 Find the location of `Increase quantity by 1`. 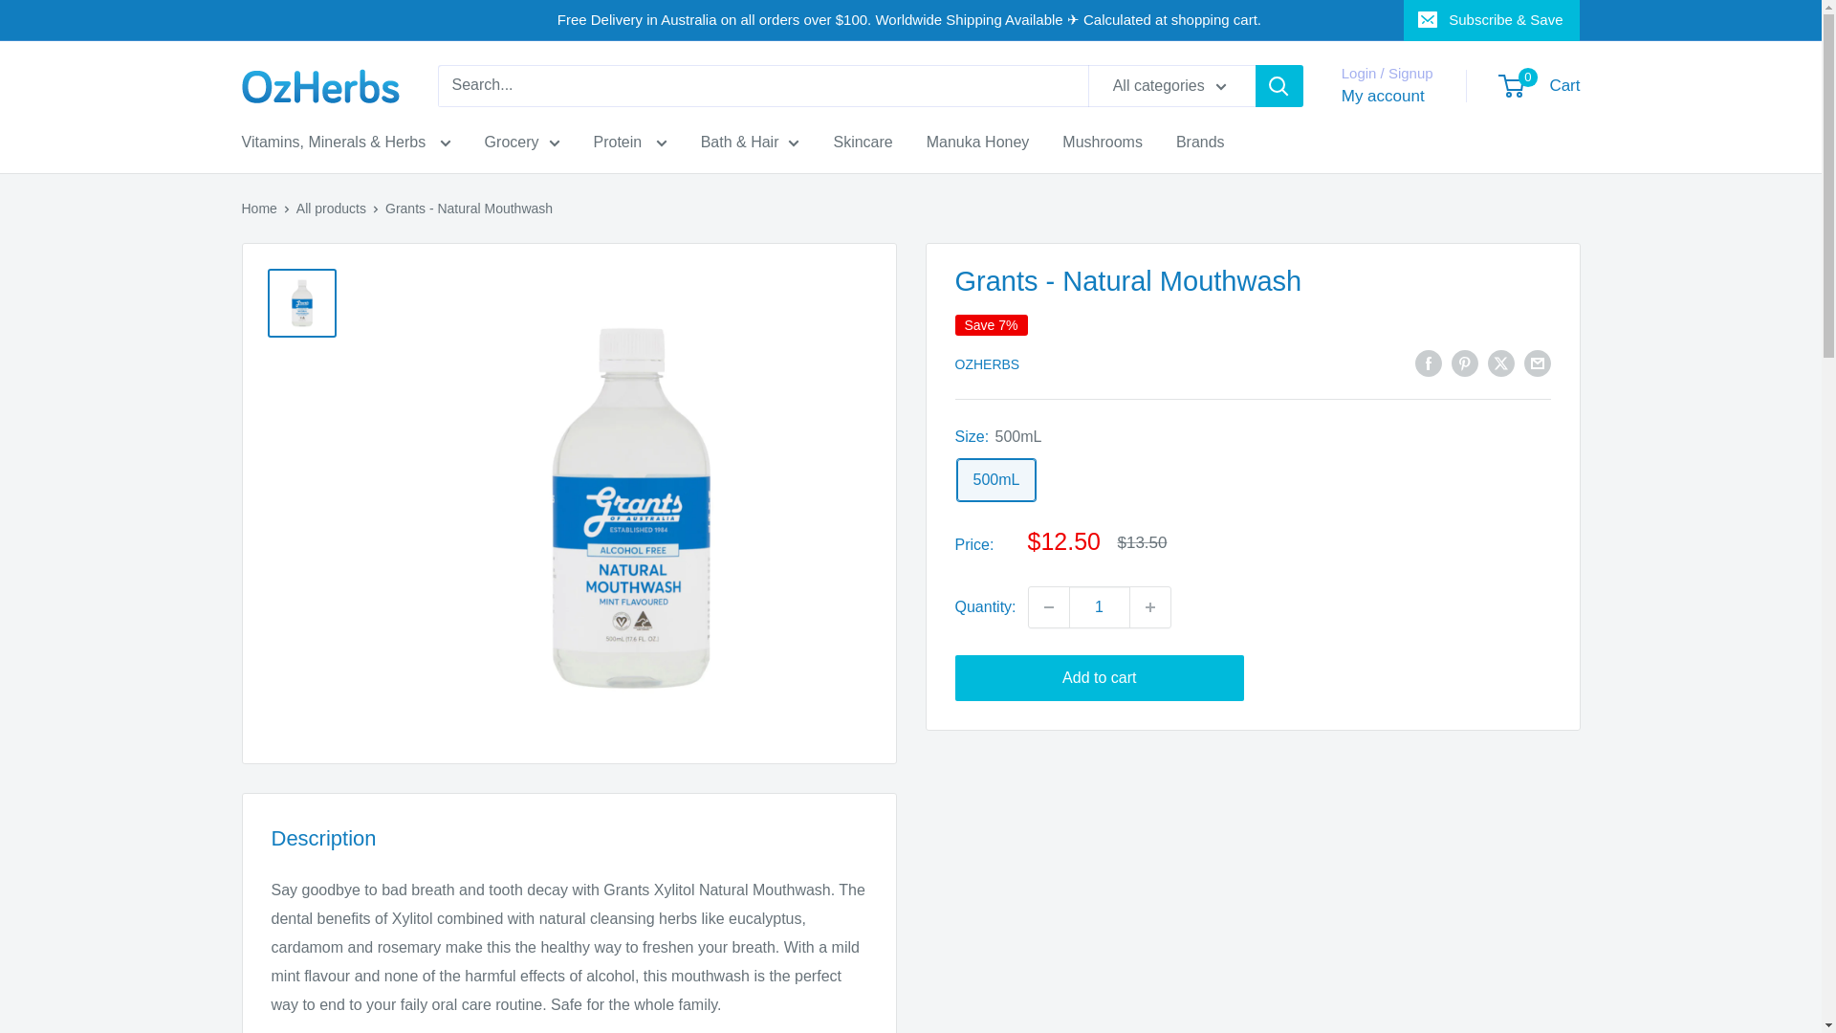

Increase quantity by 1 is located at coordinates (1150, 606).